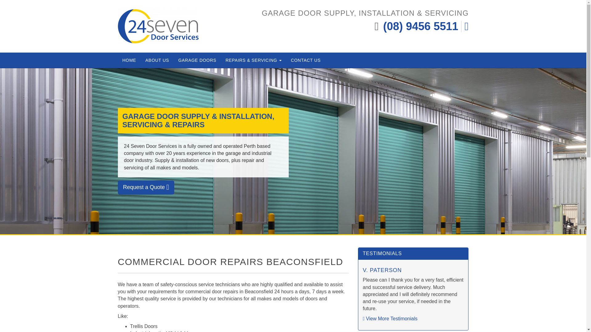  What do you see at coordinates (129, 60) in the screenshot?
I see `Home` at bounding box center [129, 60].